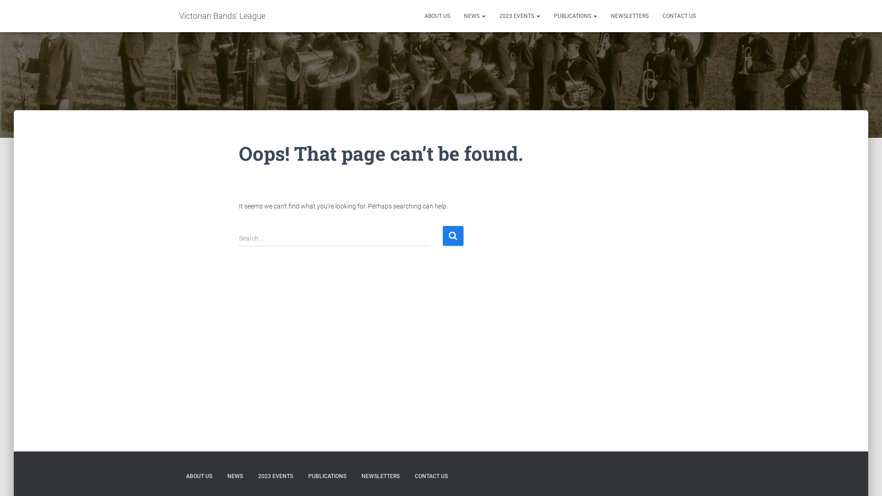 This screenshot has height=496, width=882. Describe the element at coordinates (199, 477) in the screenshot. I see `ABOUT US` at that location.